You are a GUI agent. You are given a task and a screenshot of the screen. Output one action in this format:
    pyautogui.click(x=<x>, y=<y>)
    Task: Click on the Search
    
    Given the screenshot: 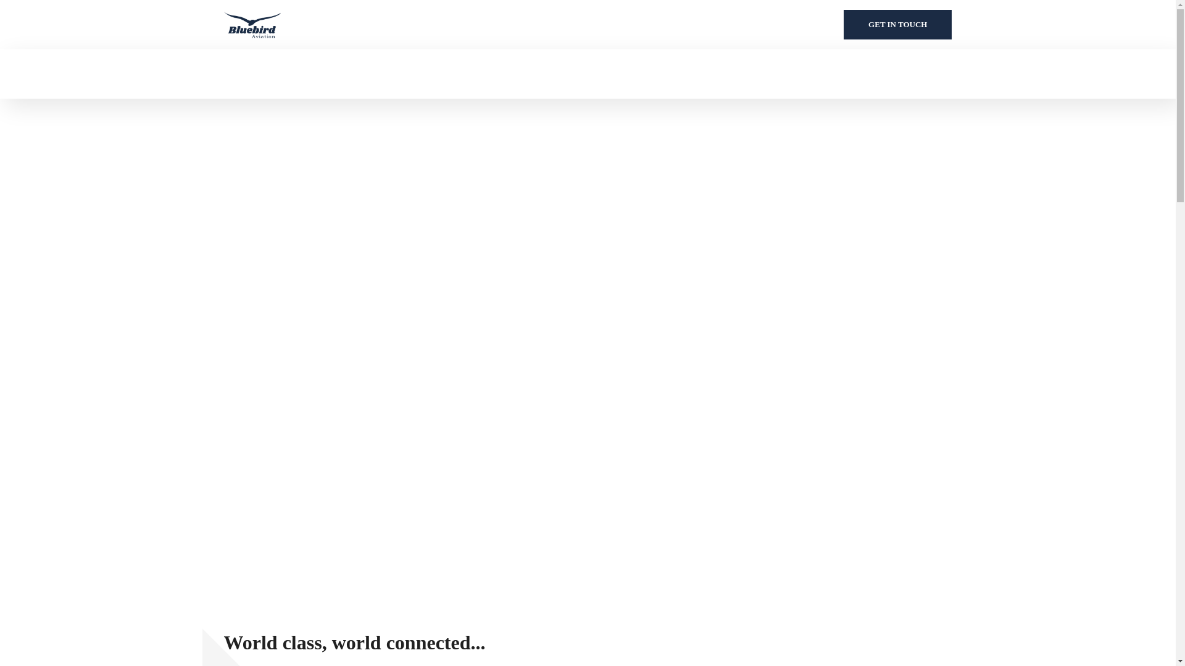 What is the action you would take?
    pyautogui.click(x=927, y=139)
    